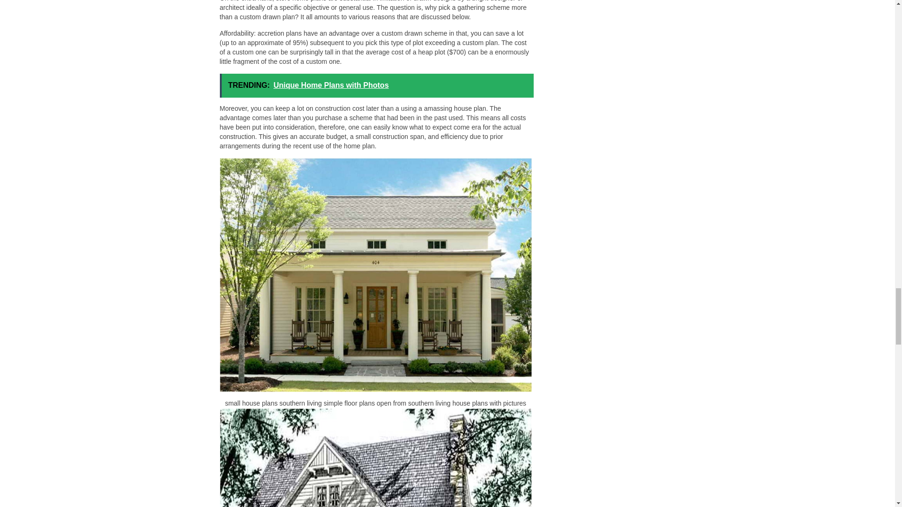 The width and height of the screenshot is (902, 507). What do you see at coordinates (376, 458) in the screenshot?
I see `cottage house plans southern living southern living` at bounding box center [376, 458].